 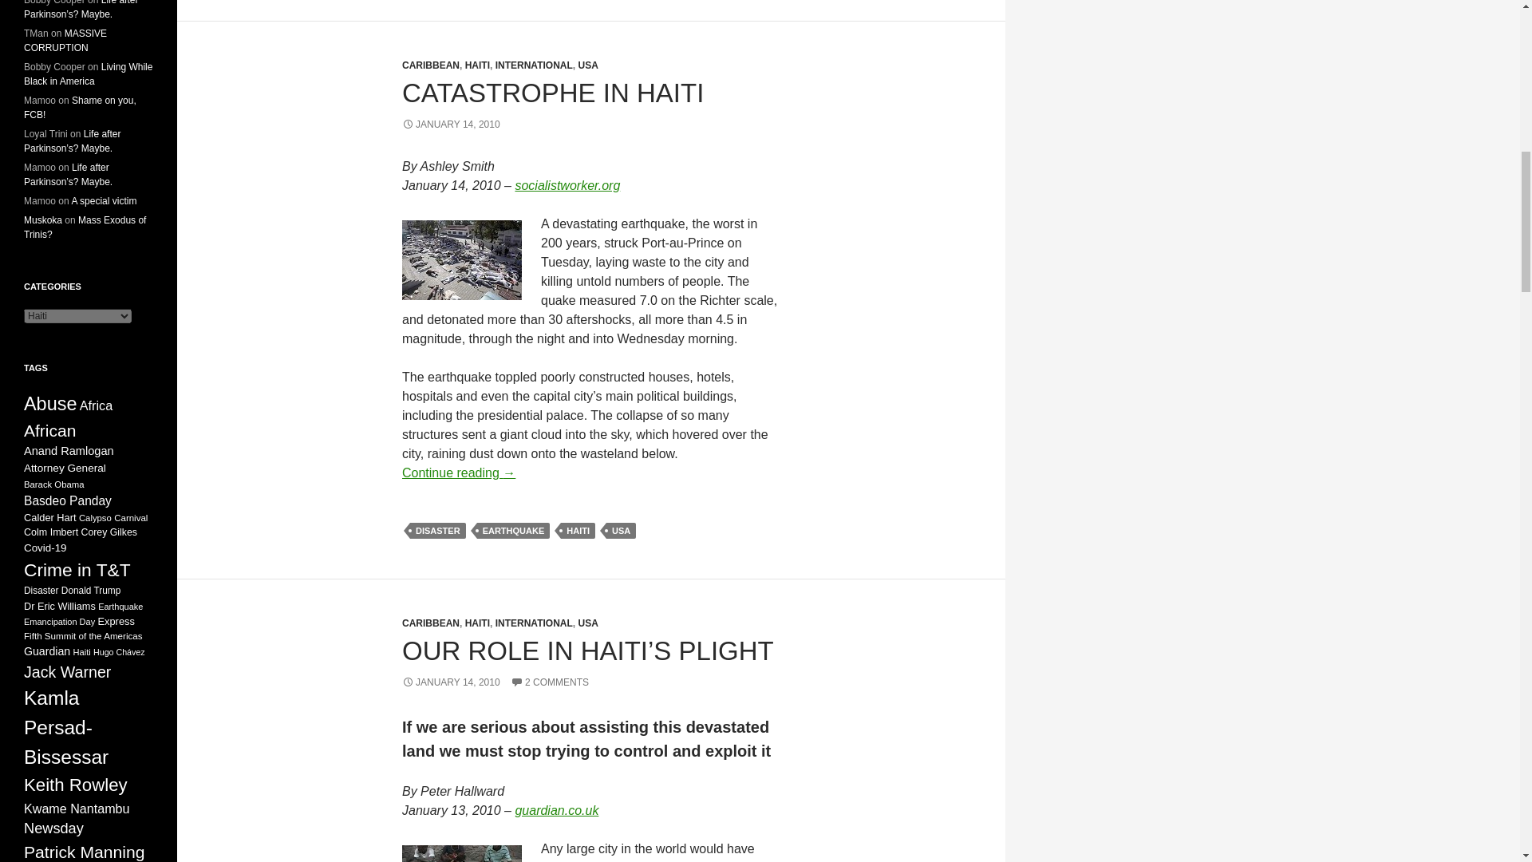 What do you see at coordinates (431, 65) in the screenshot?
I see `CARIBBEAN` at bounding box center [431, 65].